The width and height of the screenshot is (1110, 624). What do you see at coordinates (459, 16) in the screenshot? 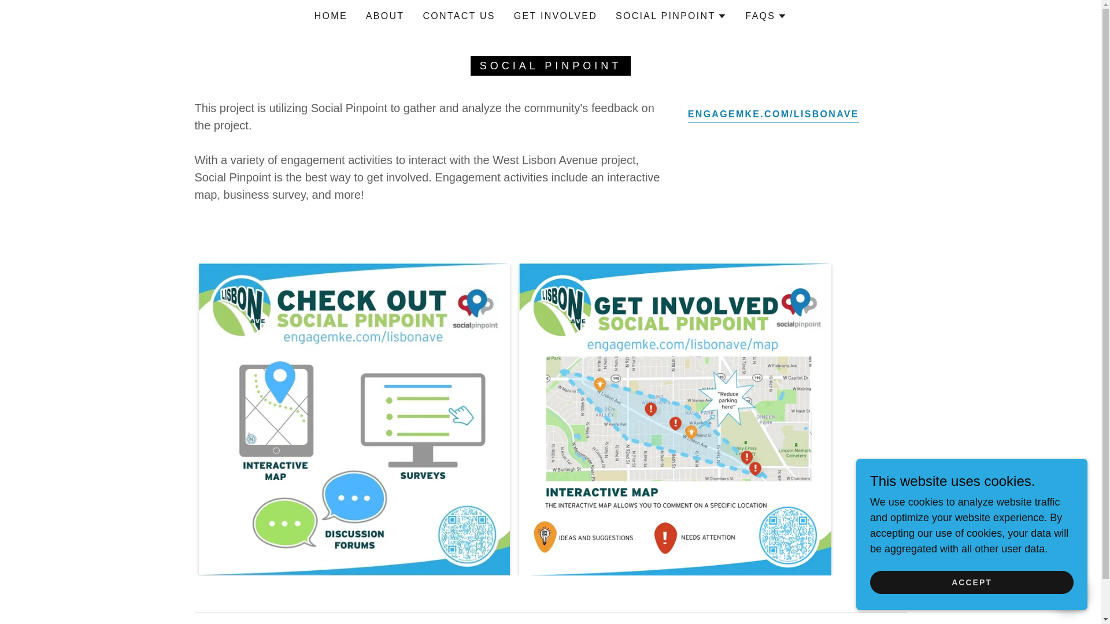
I see `CONTACT US` at bounding box center [459, 16].